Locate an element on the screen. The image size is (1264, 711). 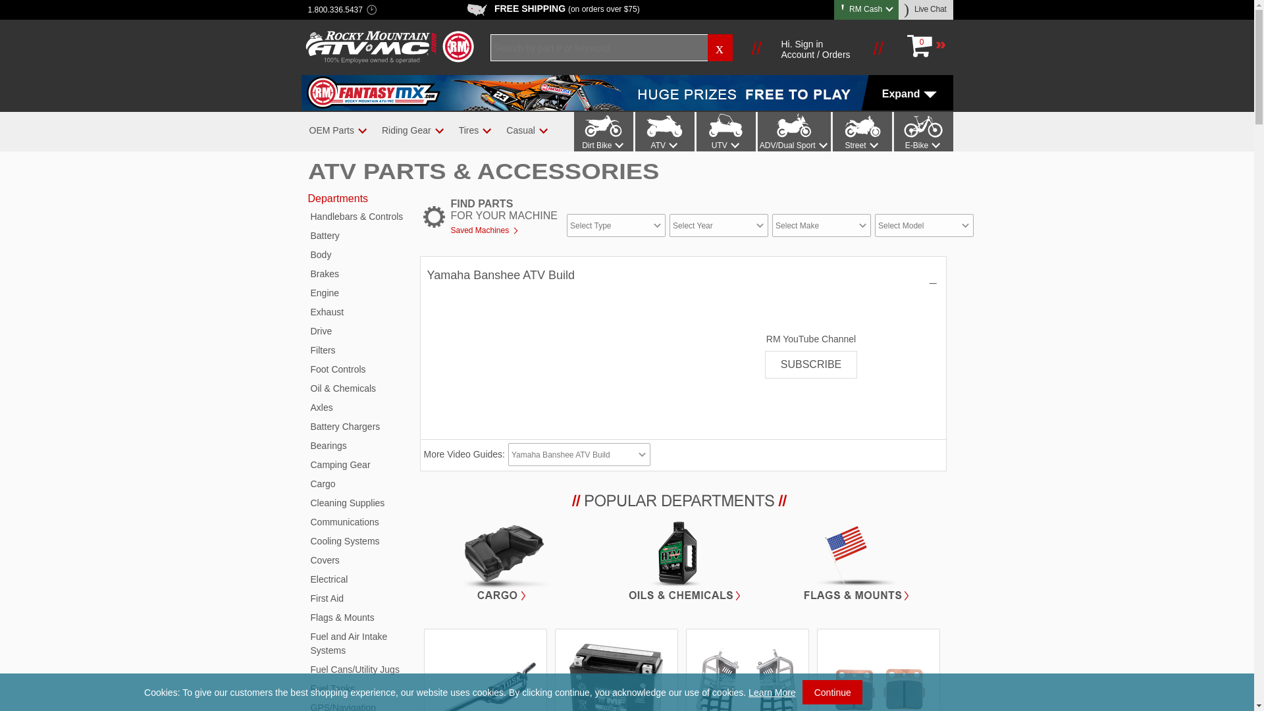
OEM Parts is located at coordinates (330, 130).